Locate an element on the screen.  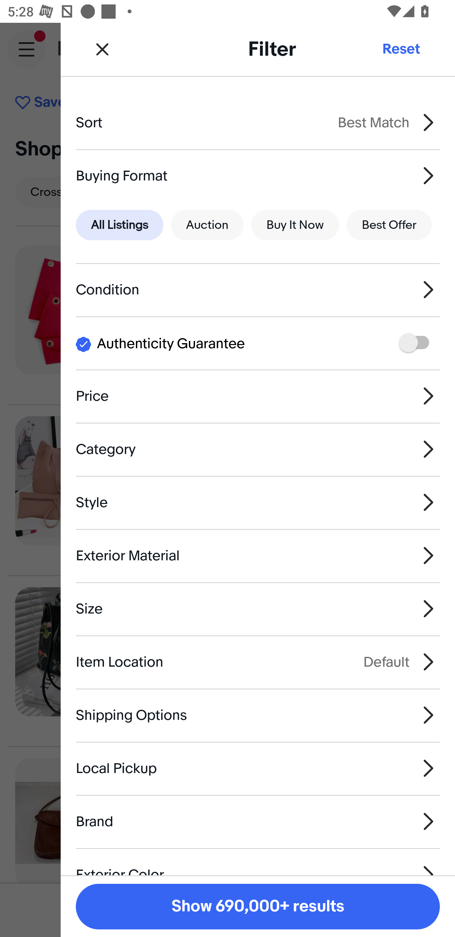
Category is located at coordinates (258, 449).